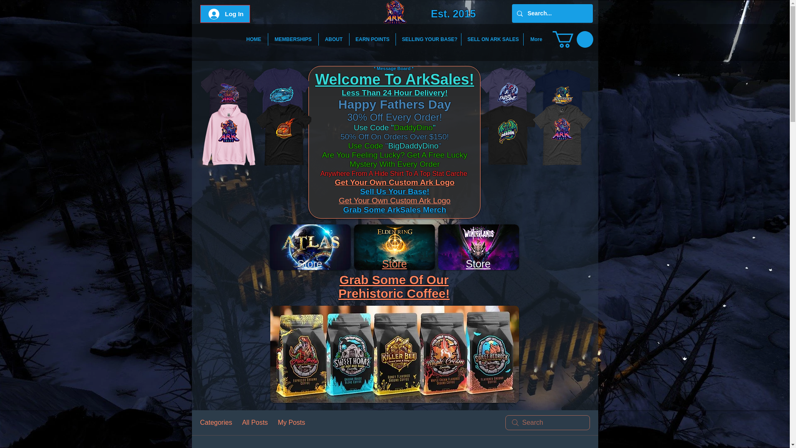 The width and height of the screenshot is (796, 448). What do you see at coordinates (293, 39) in the screenshot?
I see `MEMBERSHIPS` at bounding box center [293, 39].